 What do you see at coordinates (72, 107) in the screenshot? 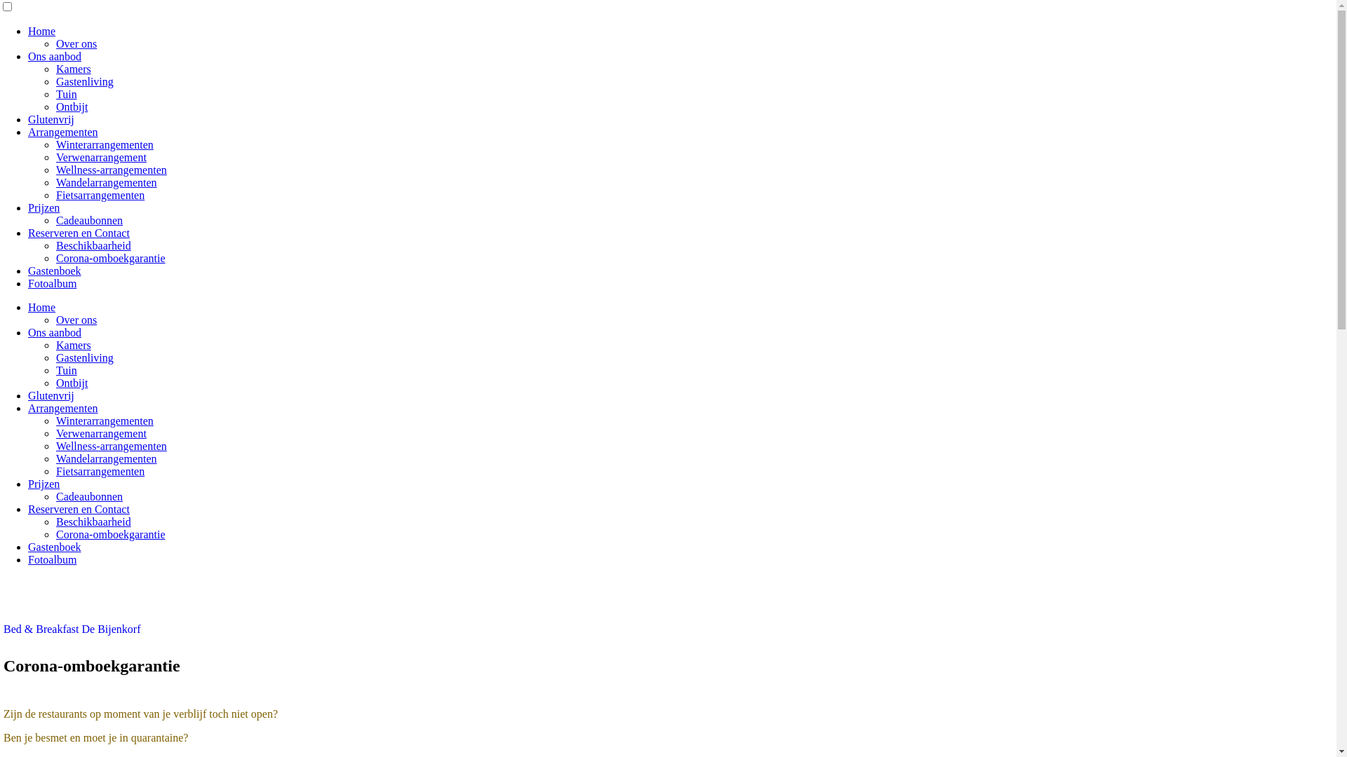
I see `Ontbijt` at bounding box center [72, 107].